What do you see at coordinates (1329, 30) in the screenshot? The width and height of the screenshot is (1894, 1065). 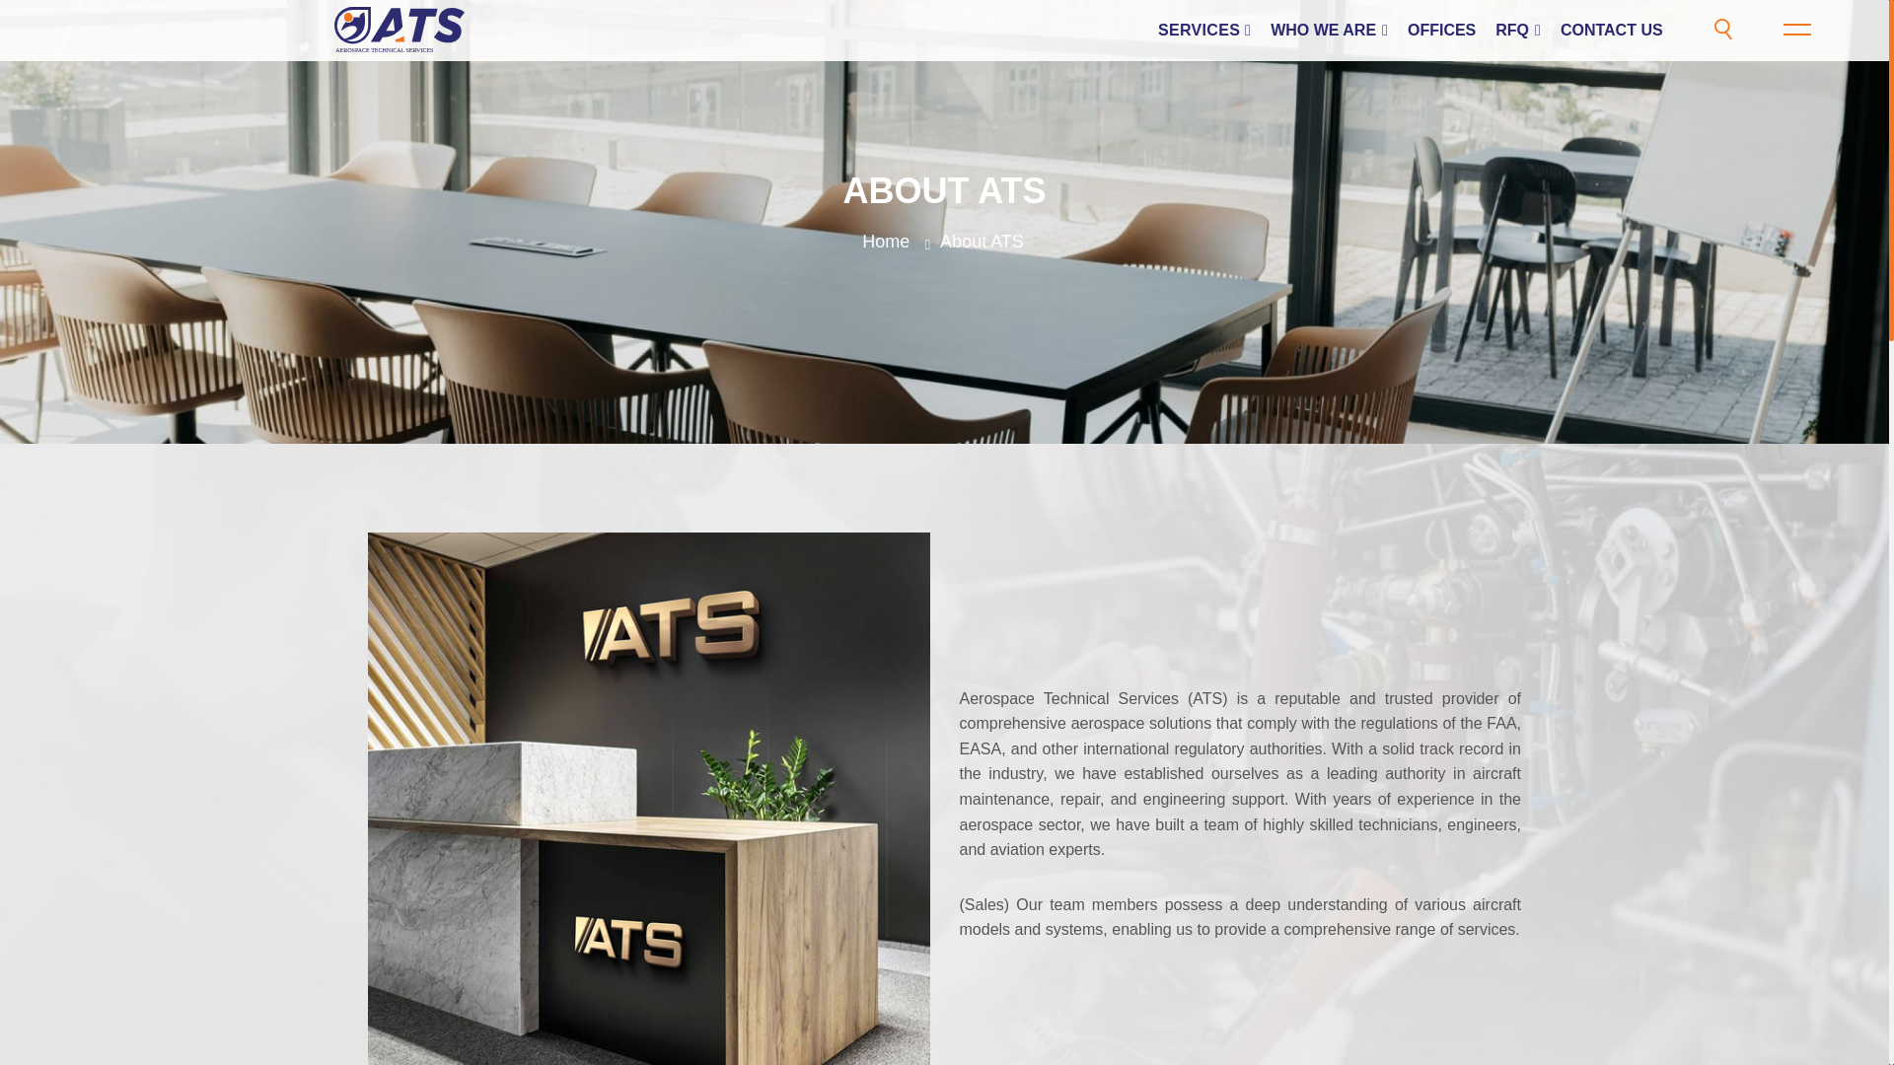 I see `WHO WE ARE` at bounding box center [1329, 30].